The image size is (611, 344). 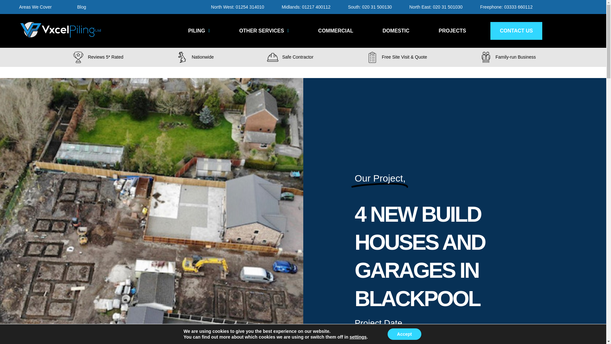 What do you see at coordinates (305, 7) in the screenshot?
I see `Midlands: 01217 400112` at bounding box center [305, 7].